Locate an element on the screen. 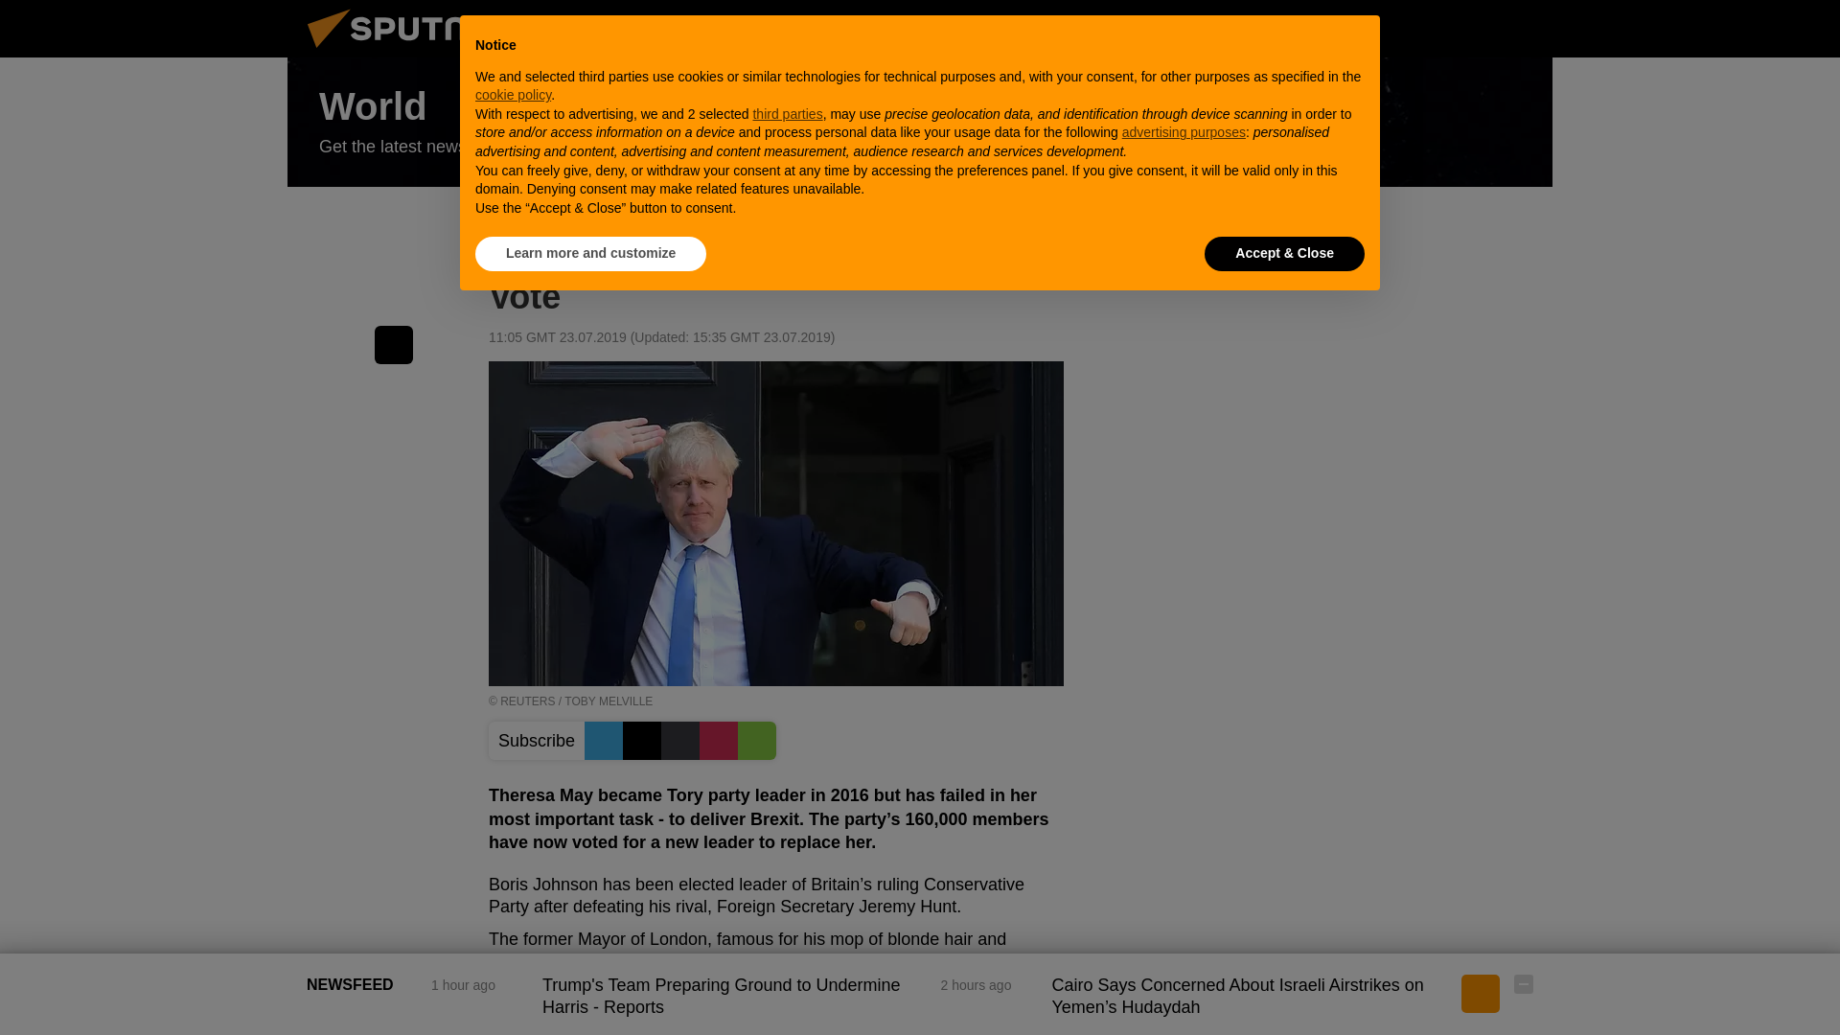  World is located at coordinates (920, 123).